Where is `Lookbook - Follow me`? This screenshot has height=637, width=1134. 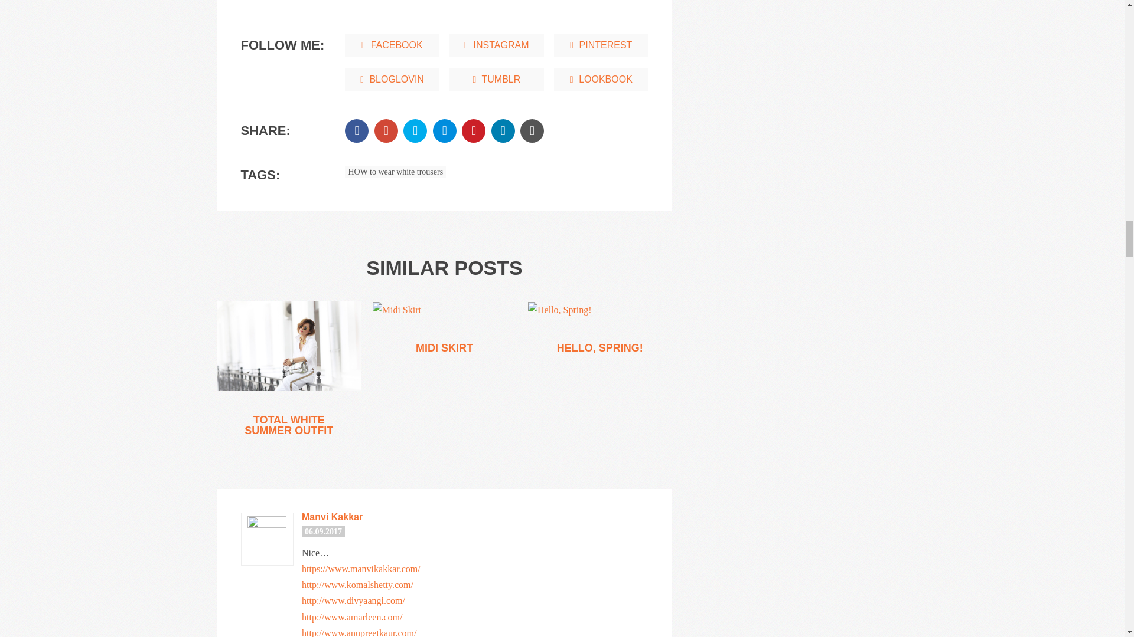
Lookbook - Follow me is located at coordinates (601, 79).